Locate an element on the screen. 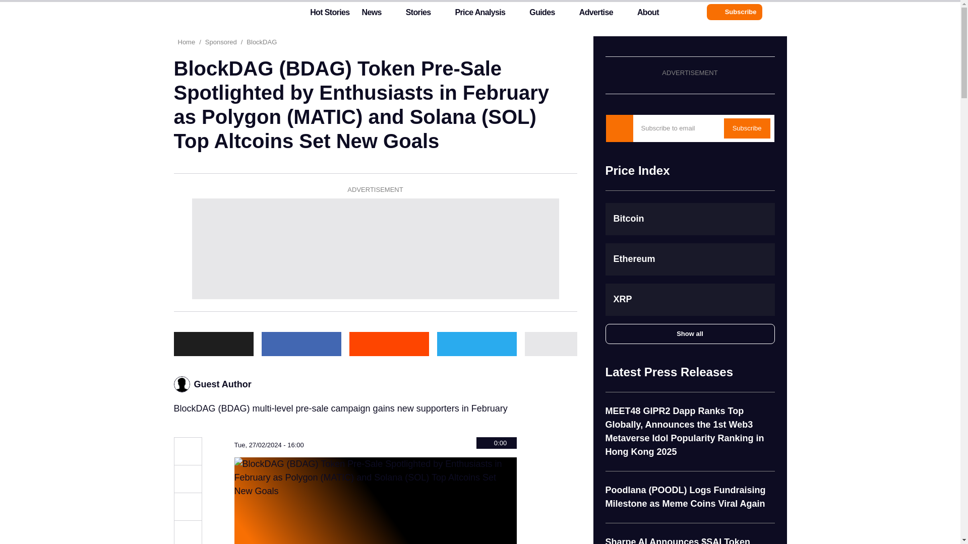 This screenshot has height=544, width=968. Hot Stories is located at coordinates (324, 15).